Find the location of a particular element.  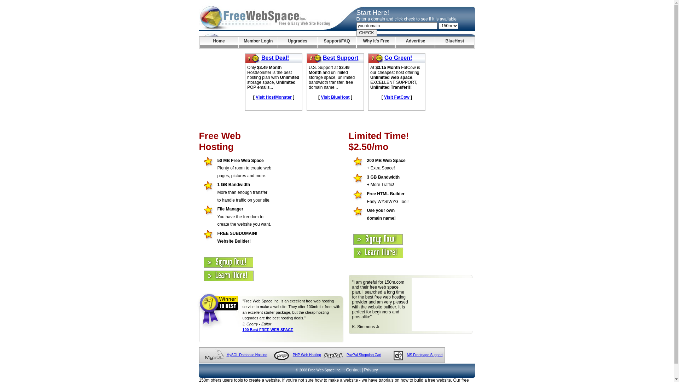

Contact is located at coordinates (353, 370).